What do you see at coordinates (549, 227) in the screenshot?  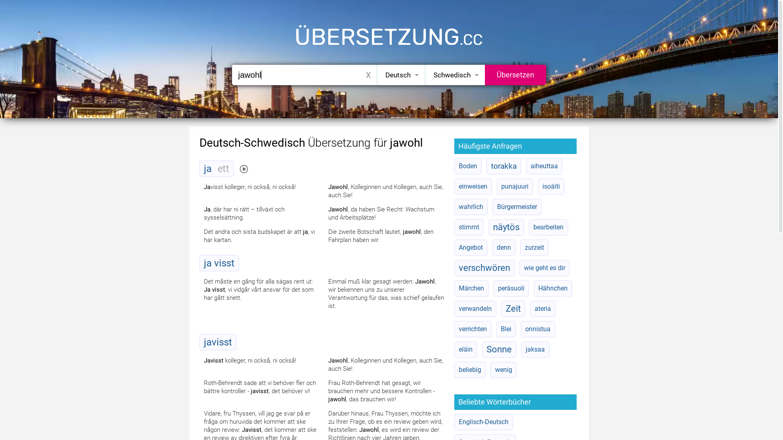 I see `bearbeiten` at bounding box center [549, 227].